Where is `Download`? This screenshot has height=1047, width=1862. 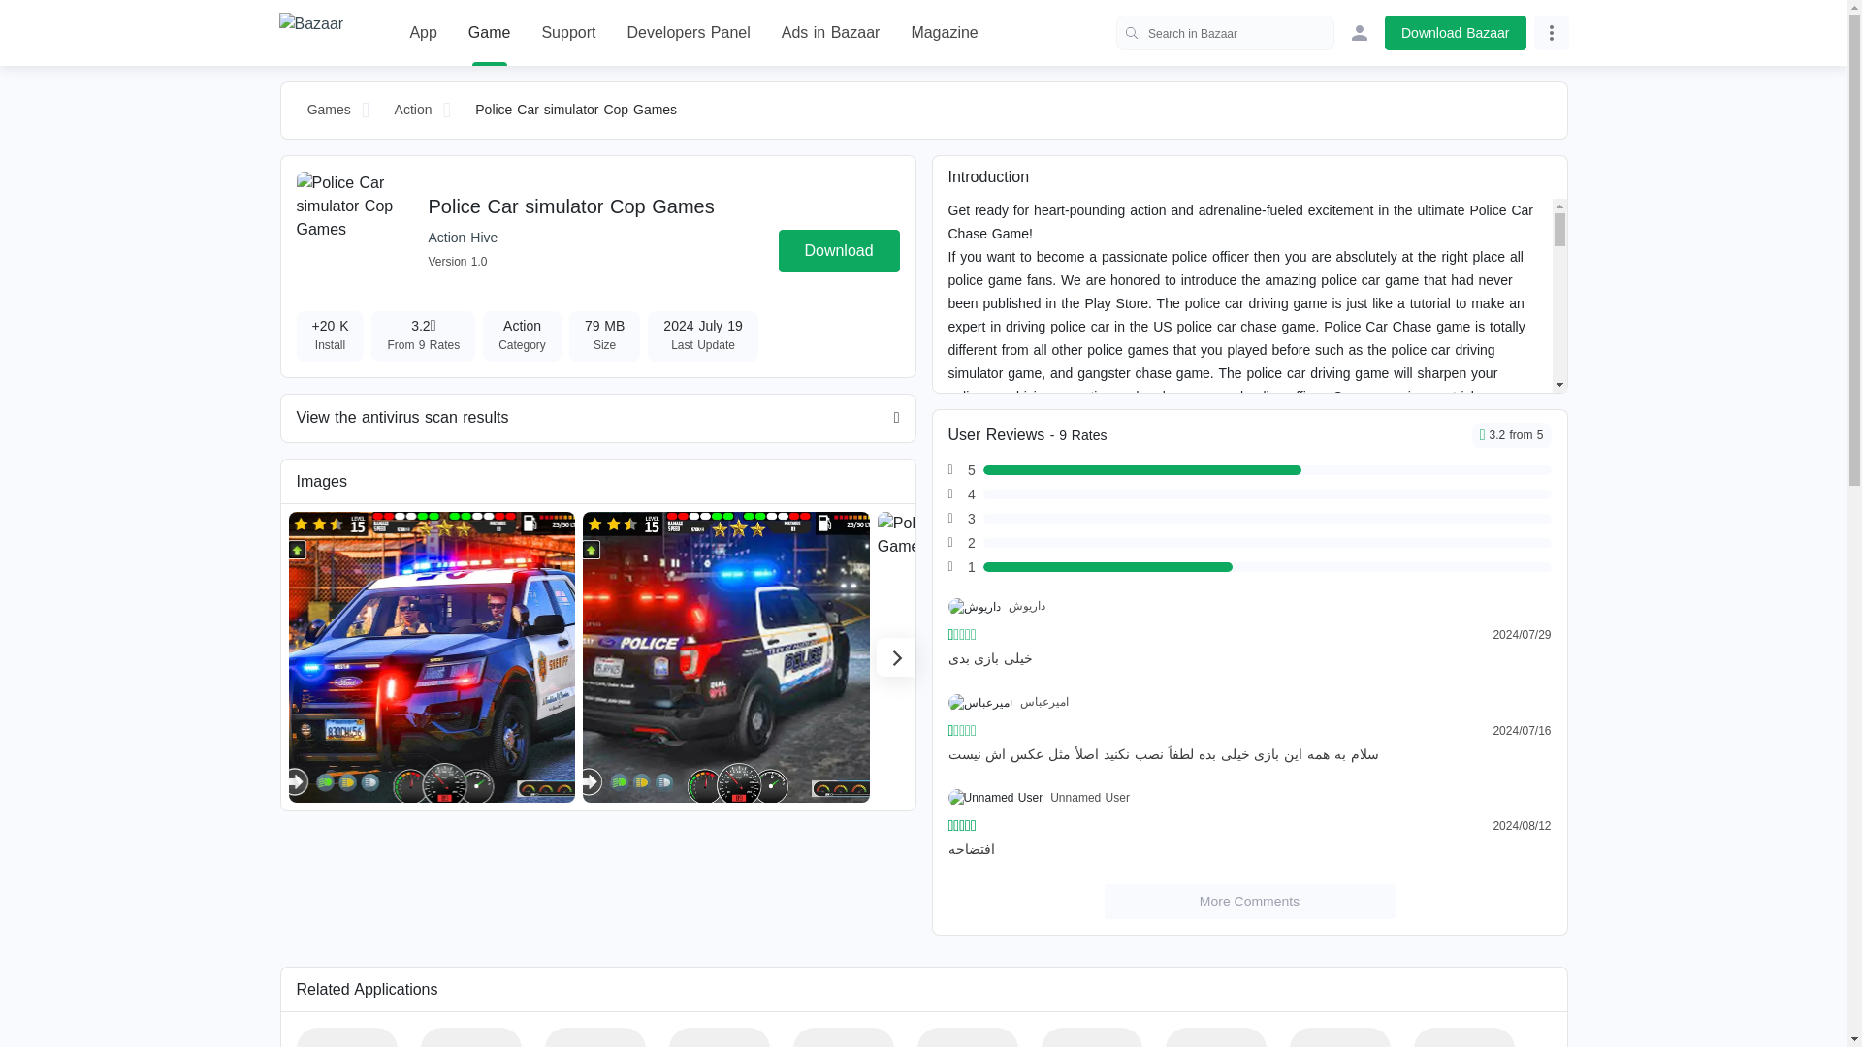 Download is located at coordinates (838, 250).